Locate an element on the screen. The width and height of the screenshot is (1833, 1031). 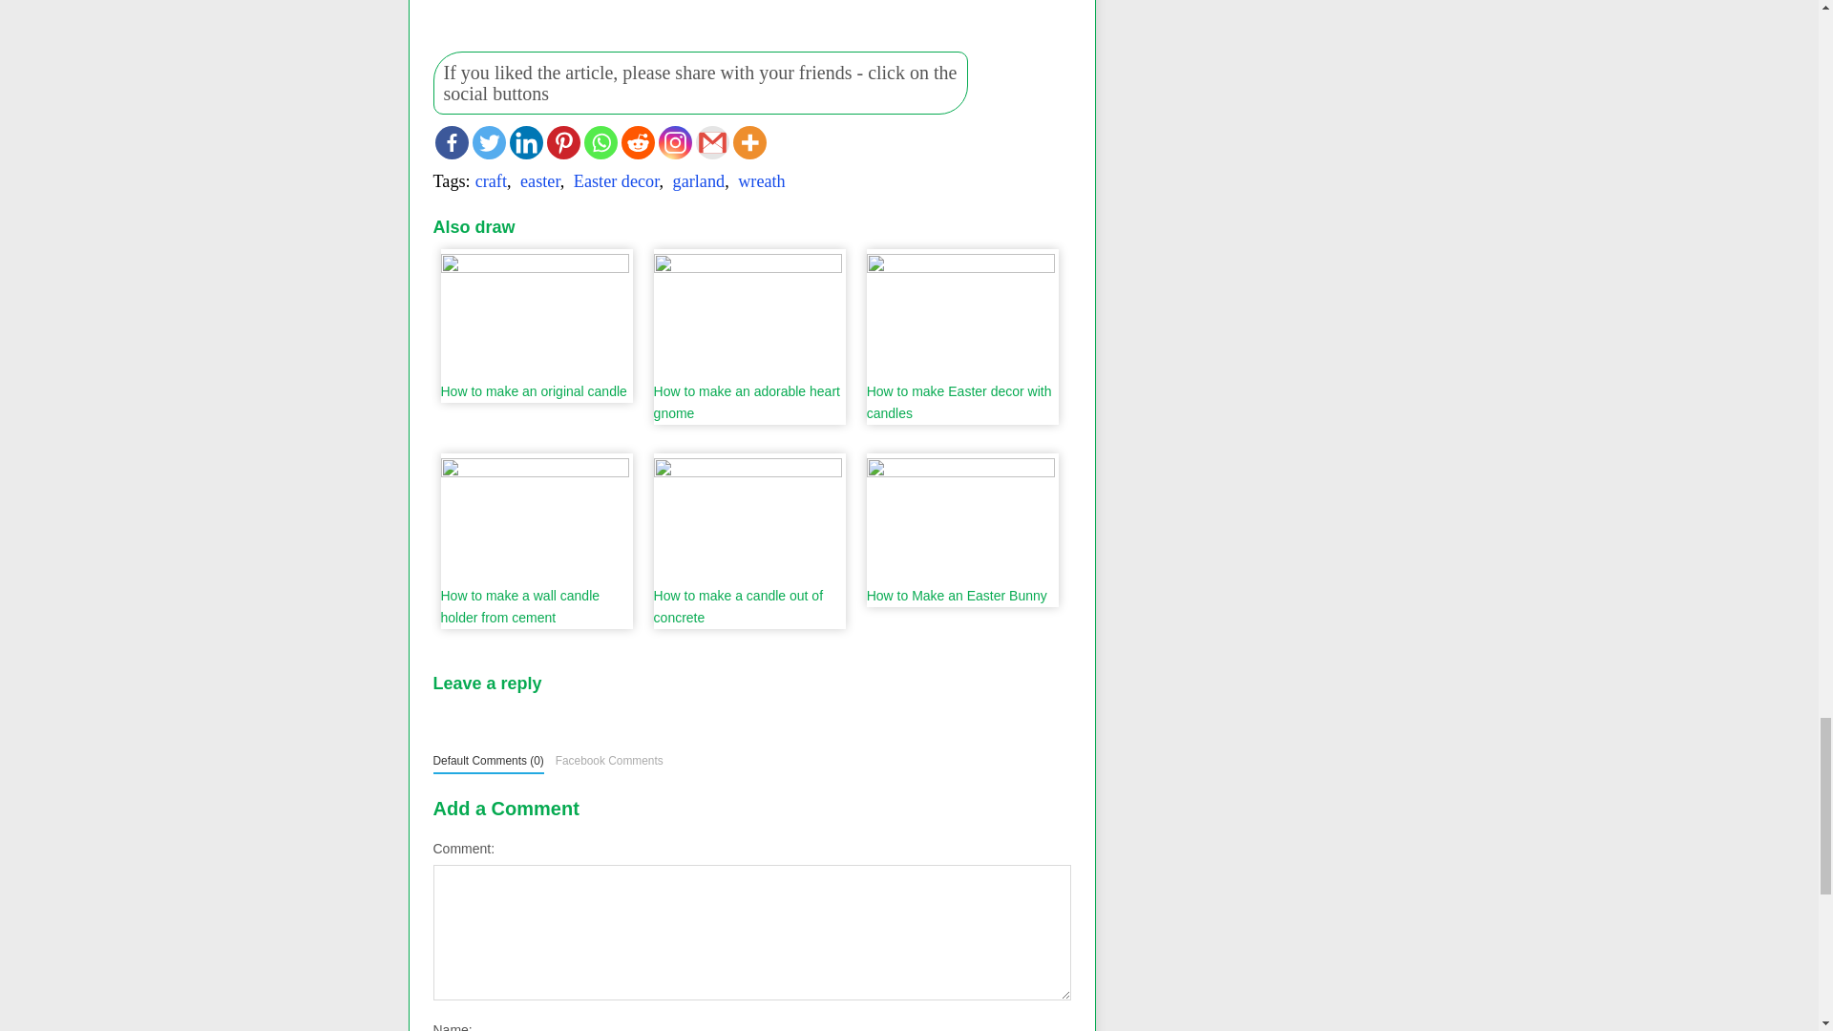
How to make an original candle is located at coordinates (535, 326).